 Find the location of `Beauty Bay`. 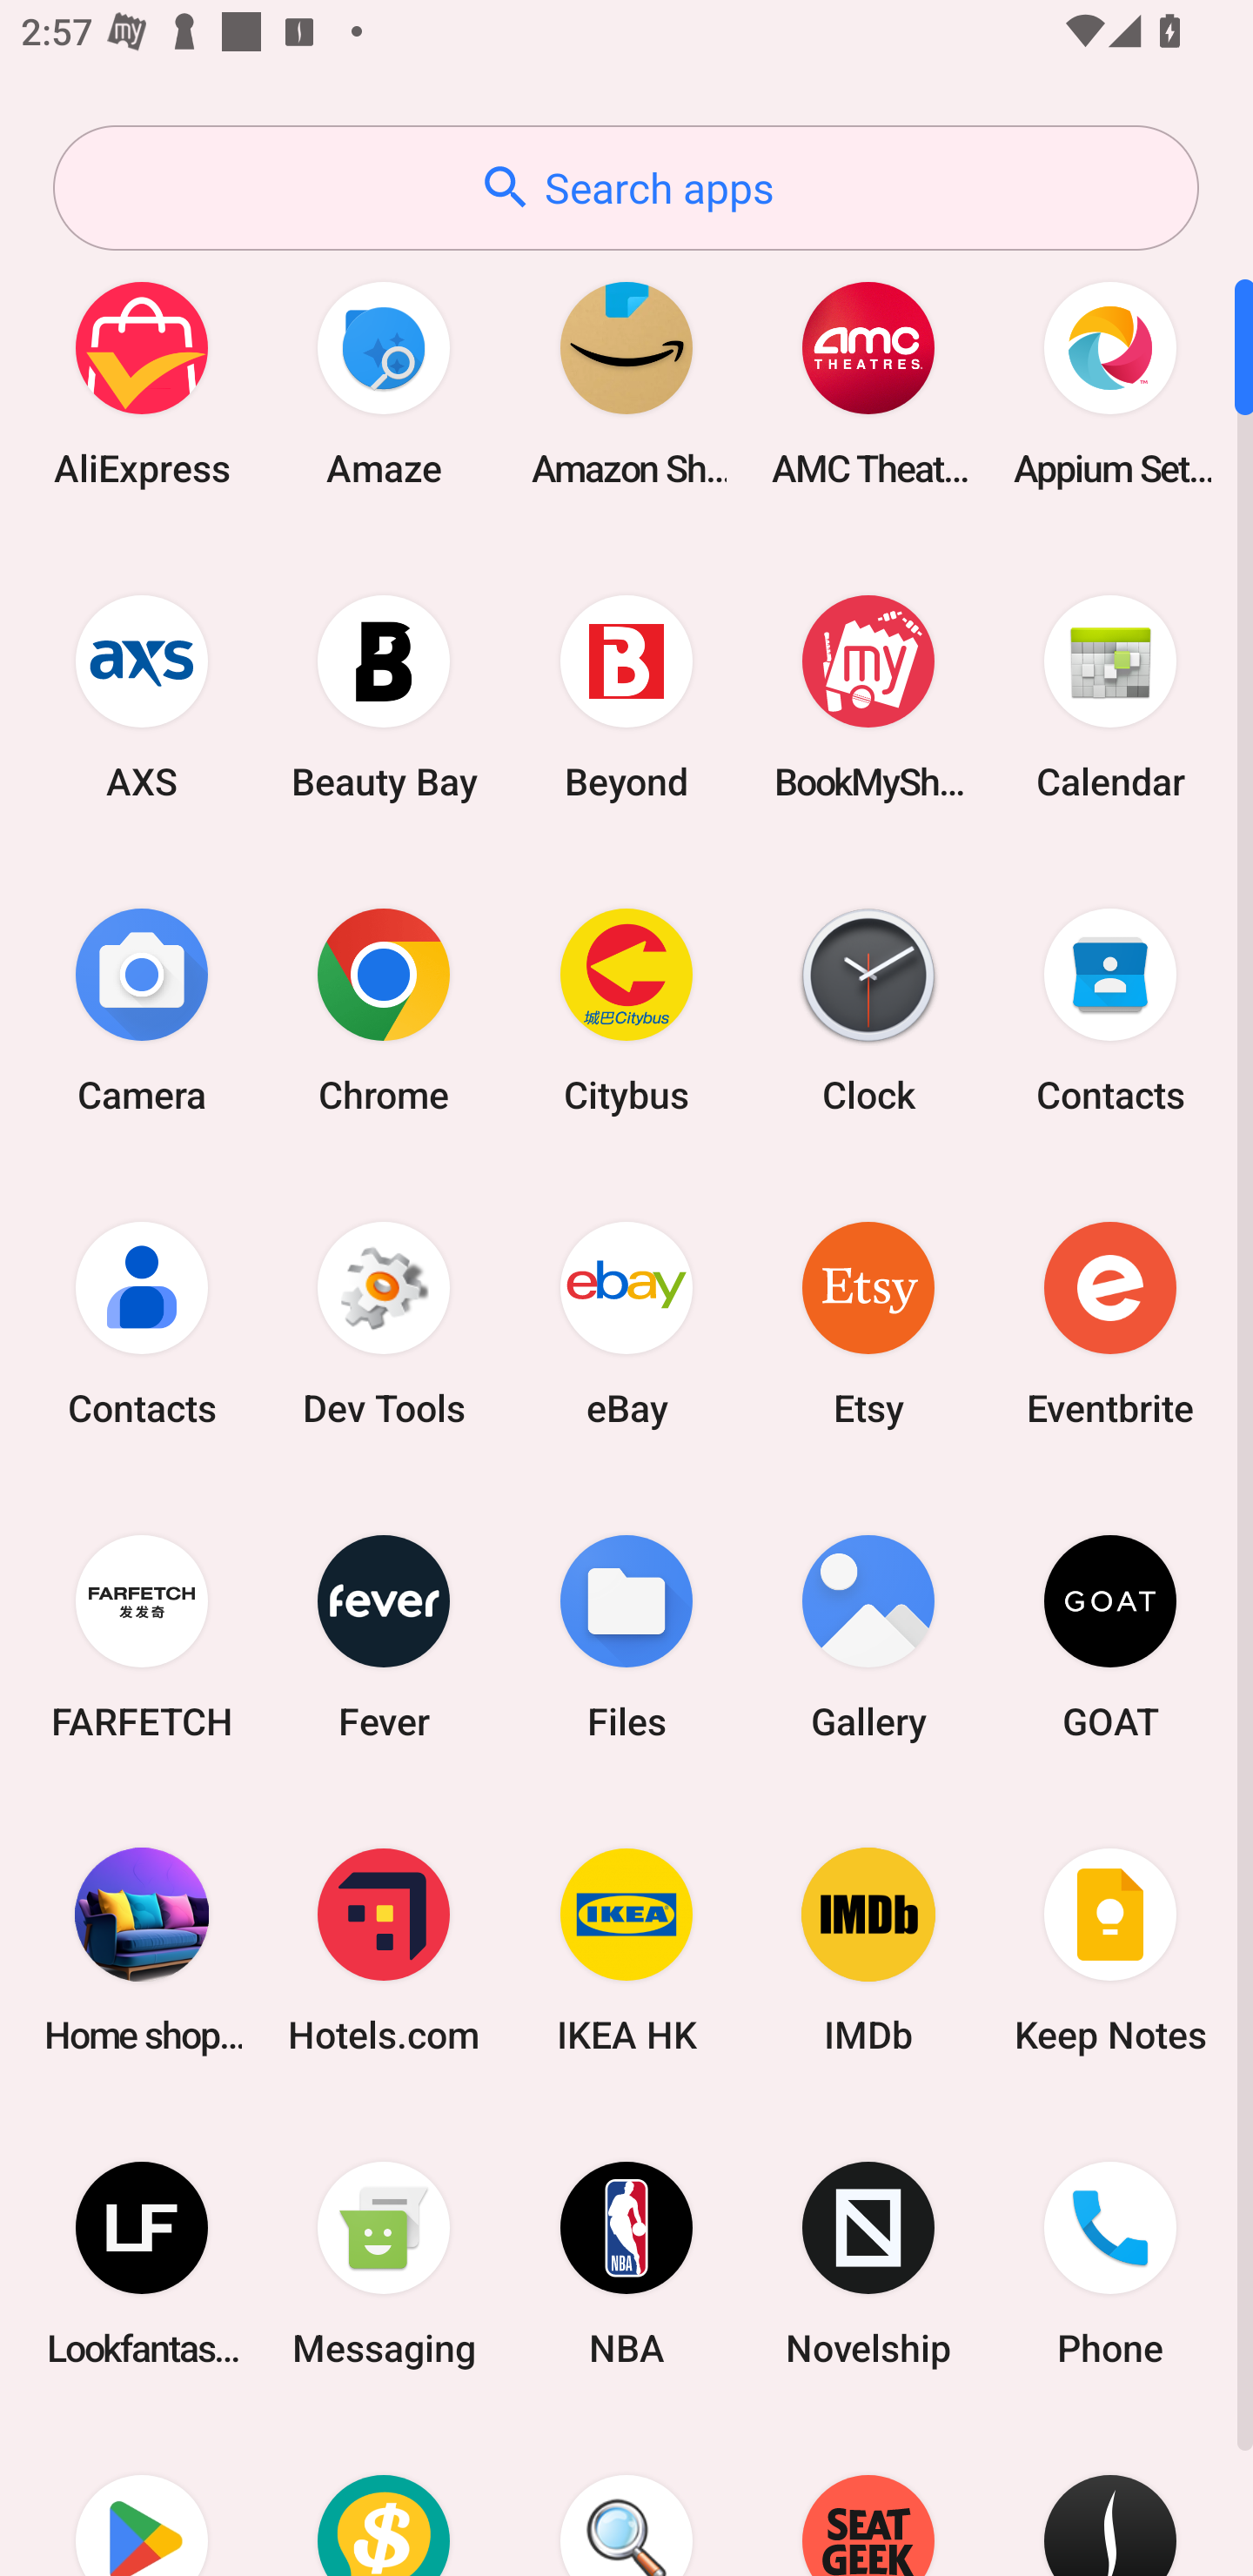

Beauty Bay is located at coordinates (384, 696).